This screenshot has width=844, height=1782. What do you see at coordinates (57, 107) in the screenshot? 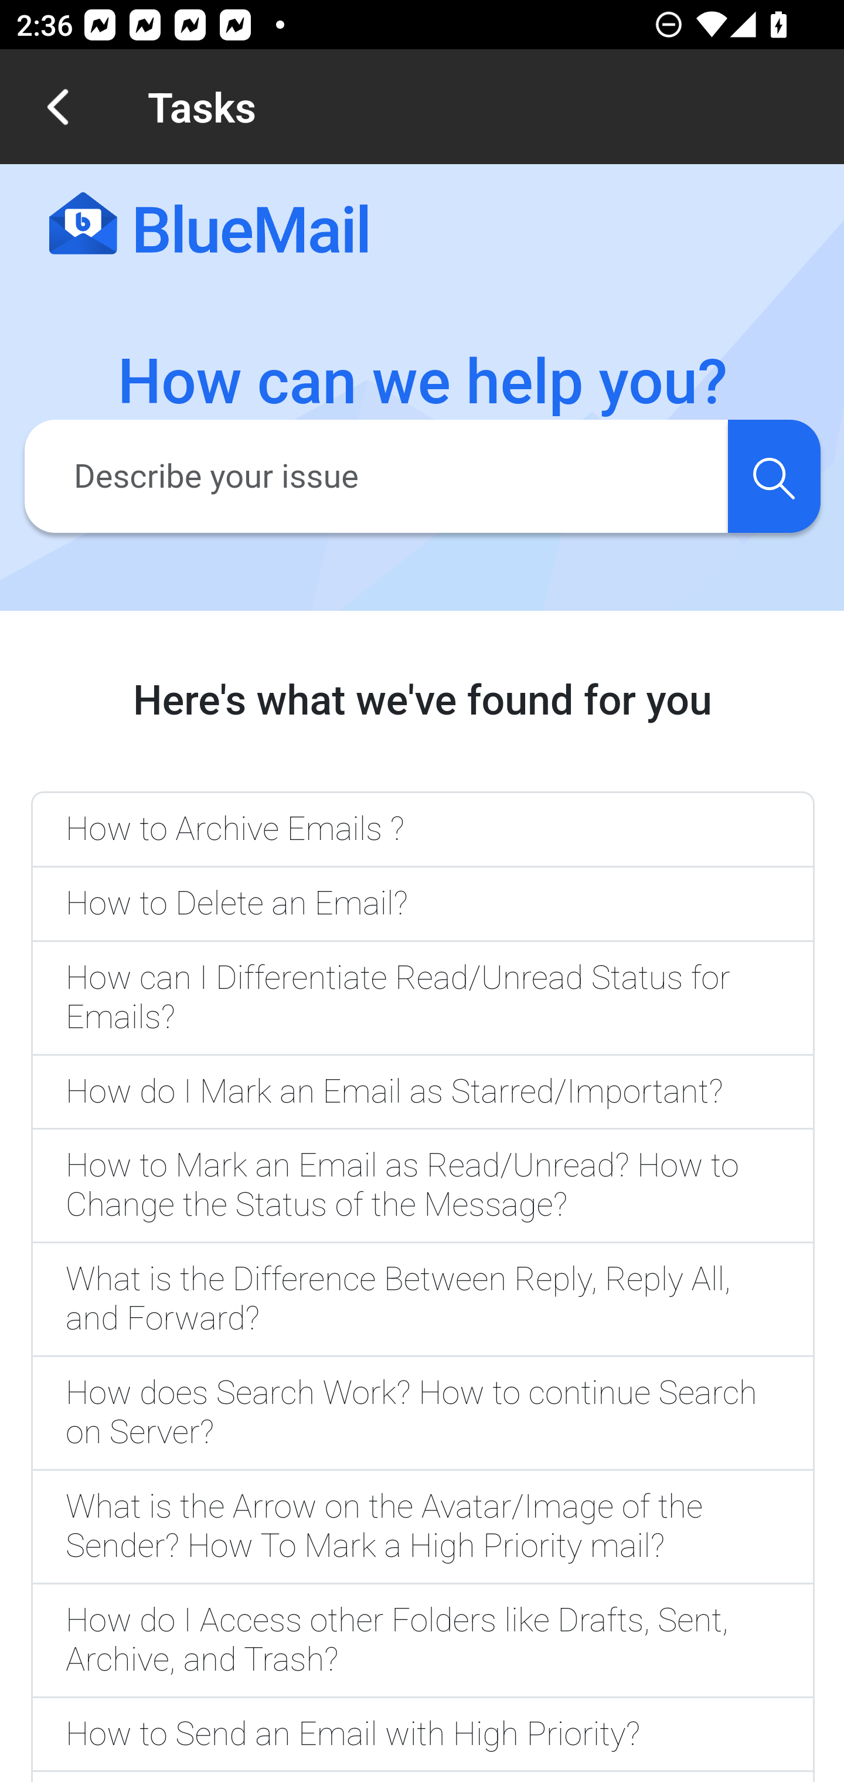
I see `Navigate up` at bounding box center [57, 107].